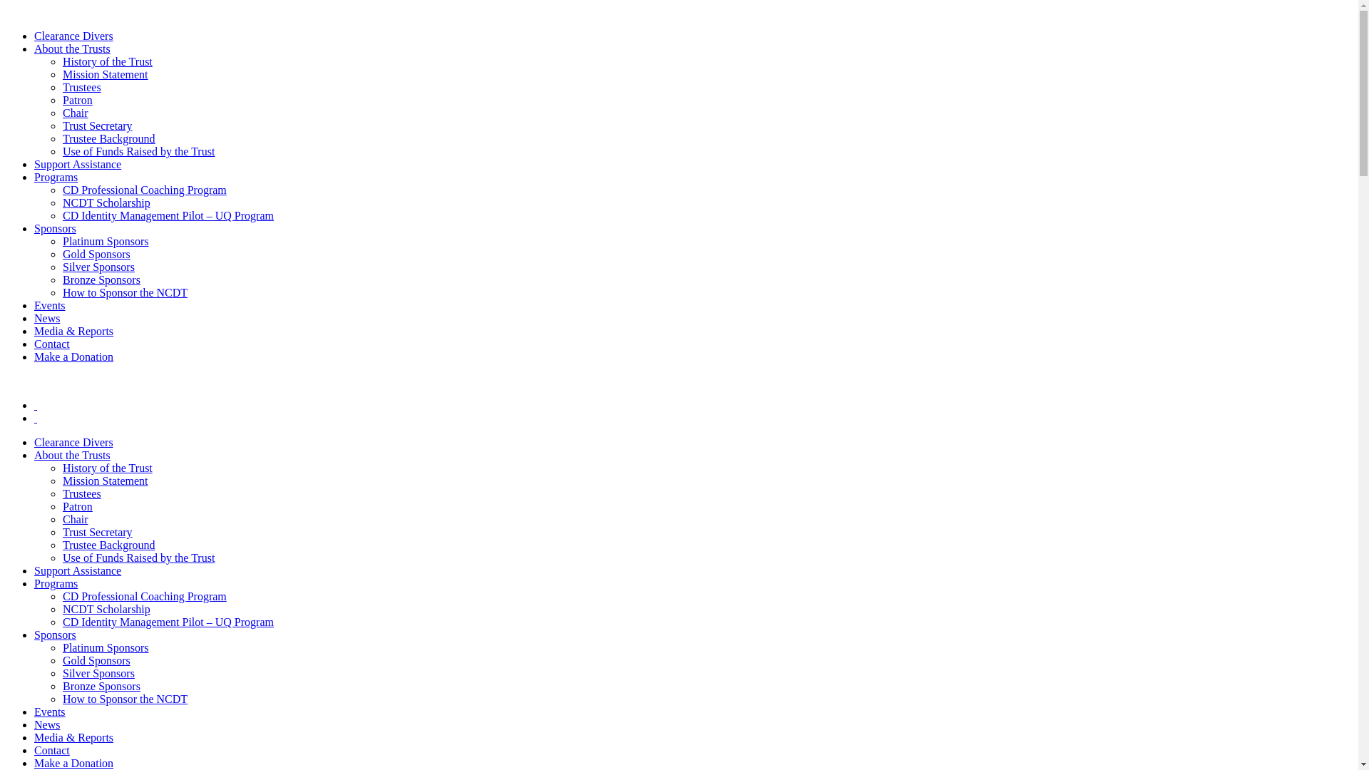 The width and height of the screenshot is (1369, 770). I want to click on Trust Secretary, so click(98, 125).